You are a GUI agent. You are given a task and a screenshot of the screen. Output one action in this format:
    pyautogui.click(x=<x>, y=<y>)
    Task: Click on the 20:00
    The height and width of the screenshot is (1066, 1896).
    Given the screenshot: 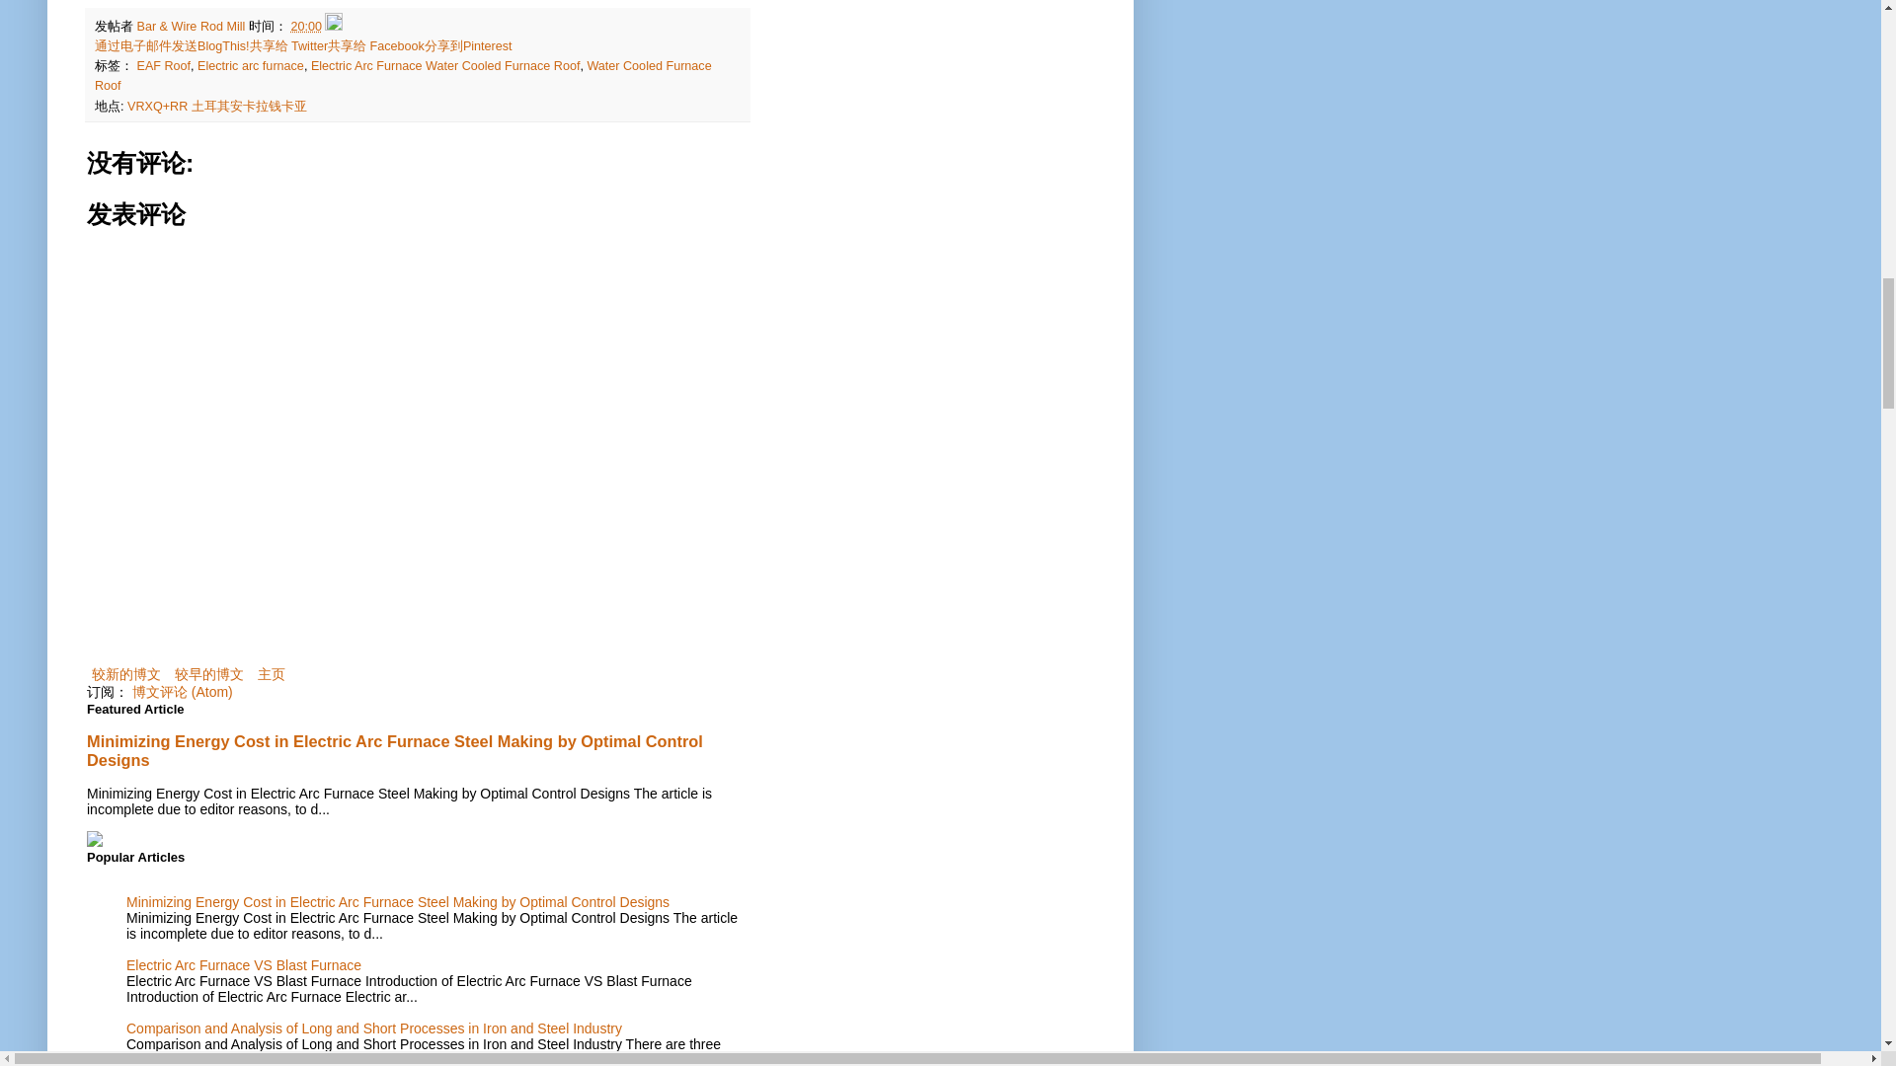 What is the action you would take?
    pyautogui.click(x=306, y=26)
    